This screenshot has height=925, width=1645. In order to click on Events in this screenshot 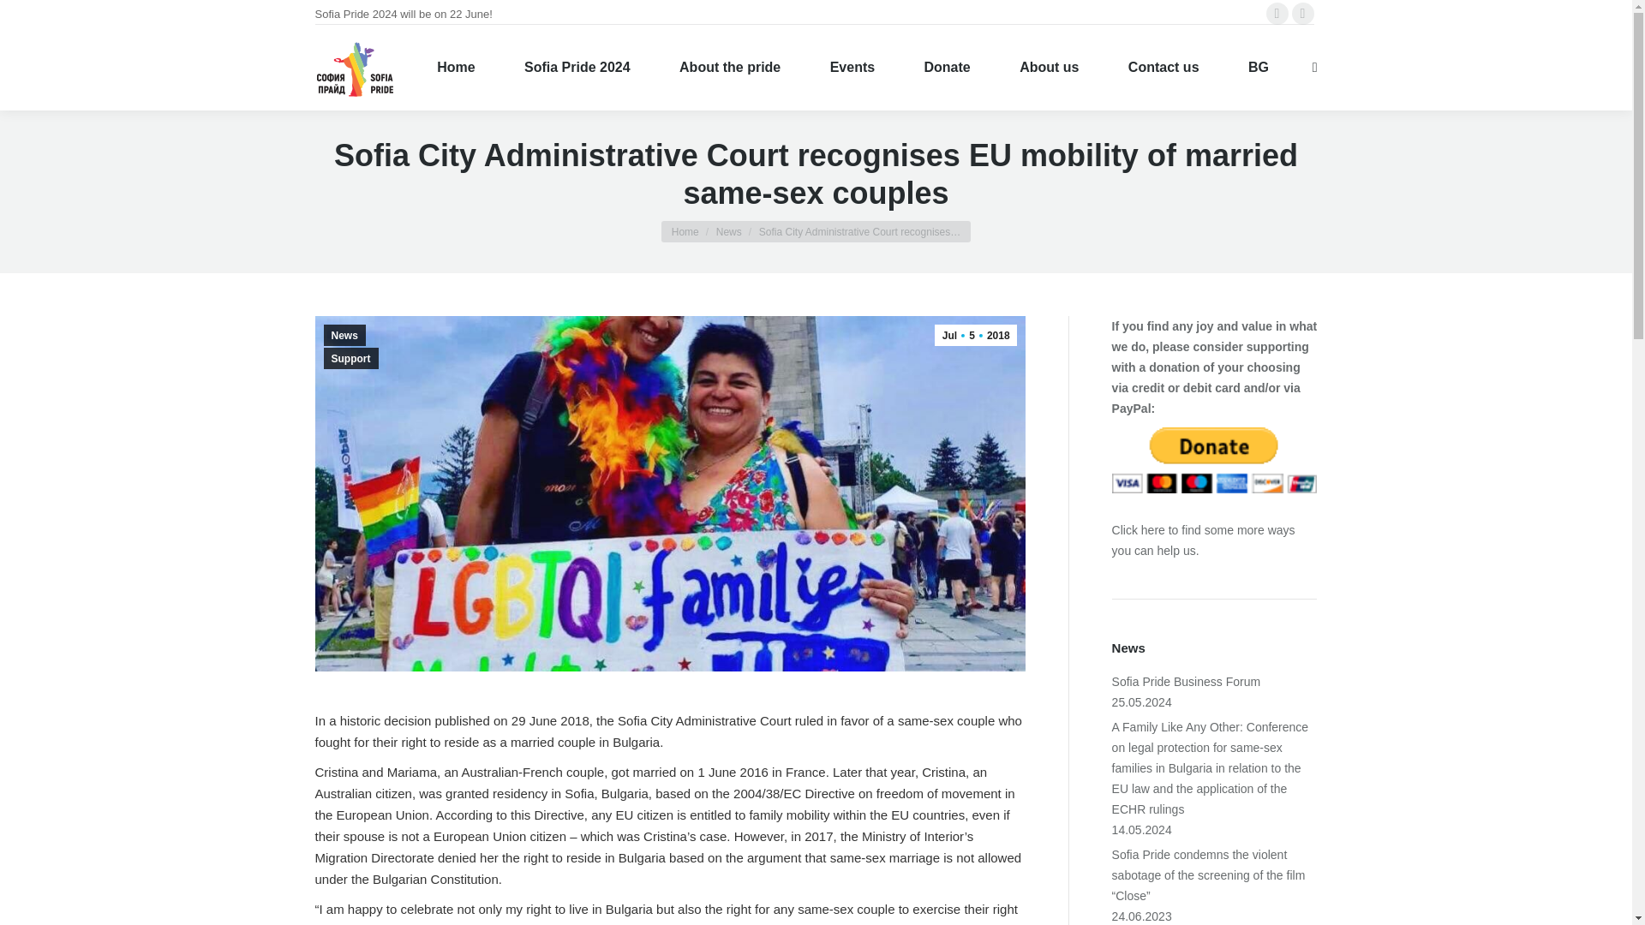, I will do `click(852, 68)`.